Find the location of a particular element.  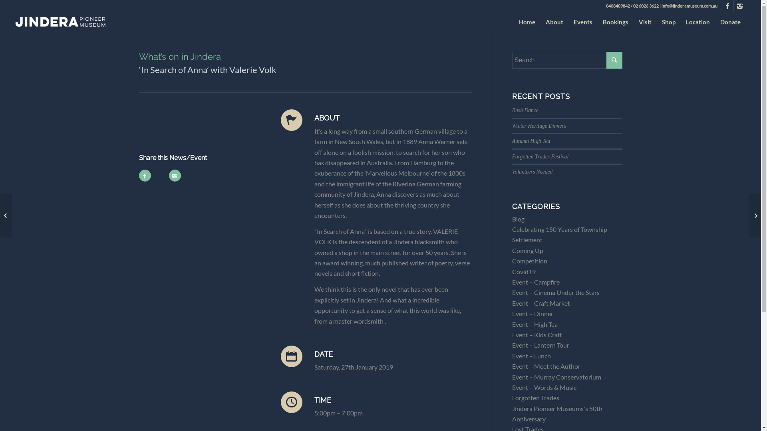

Volunteers Needed is located at coordinates (533, 172).